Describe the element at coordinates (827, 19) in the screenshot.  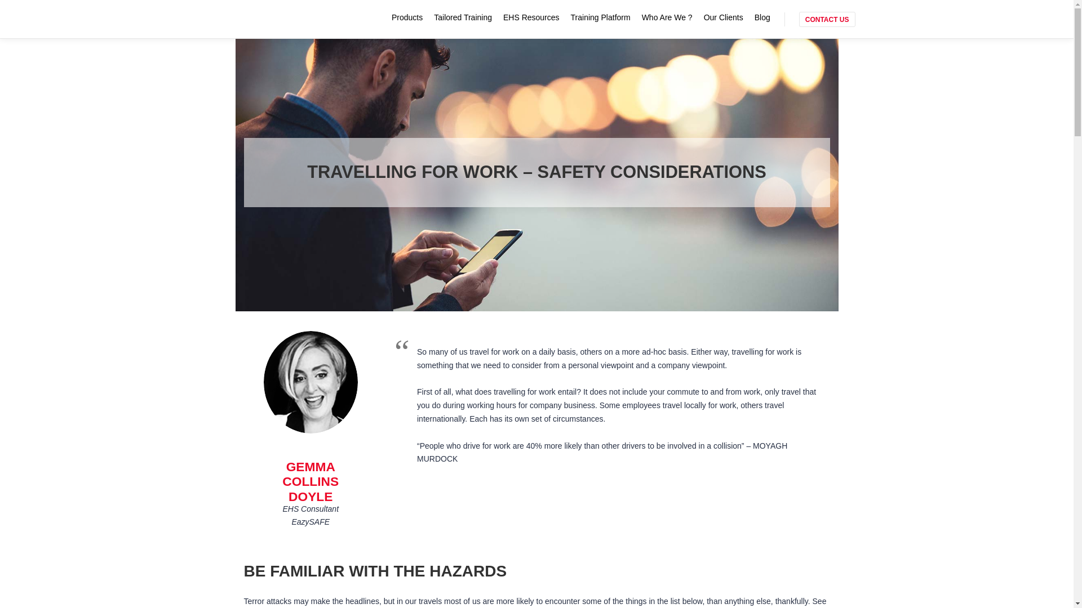
I see `CONTACT US` at that location.